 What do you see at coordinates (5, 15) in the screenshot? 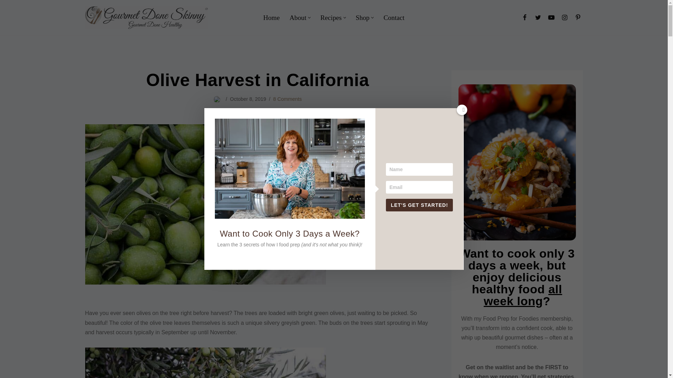
I see `Skip to content` at bounding box center [5, 15].